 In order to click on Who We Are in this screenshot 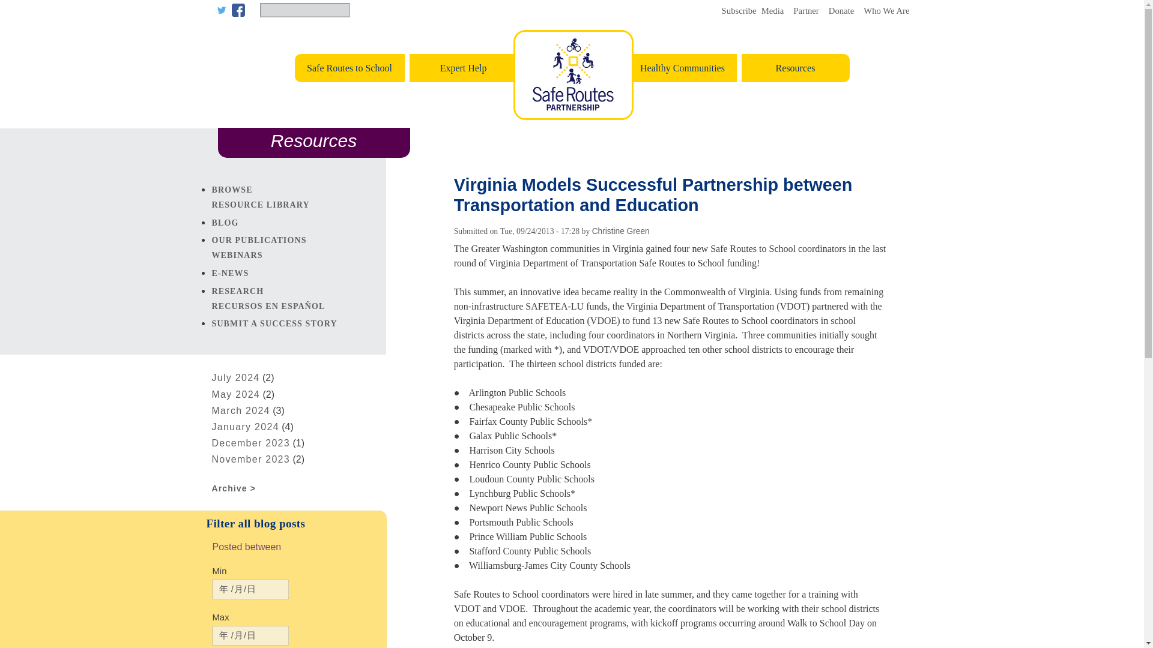, I will do `click(886, 10)`.